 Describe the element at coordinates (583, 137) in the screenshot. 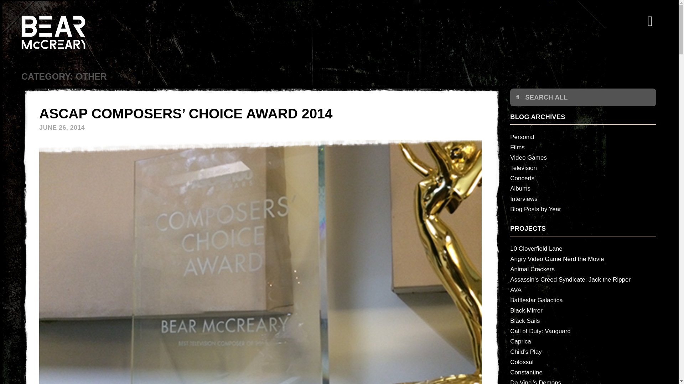

I see `Personal` at that location.